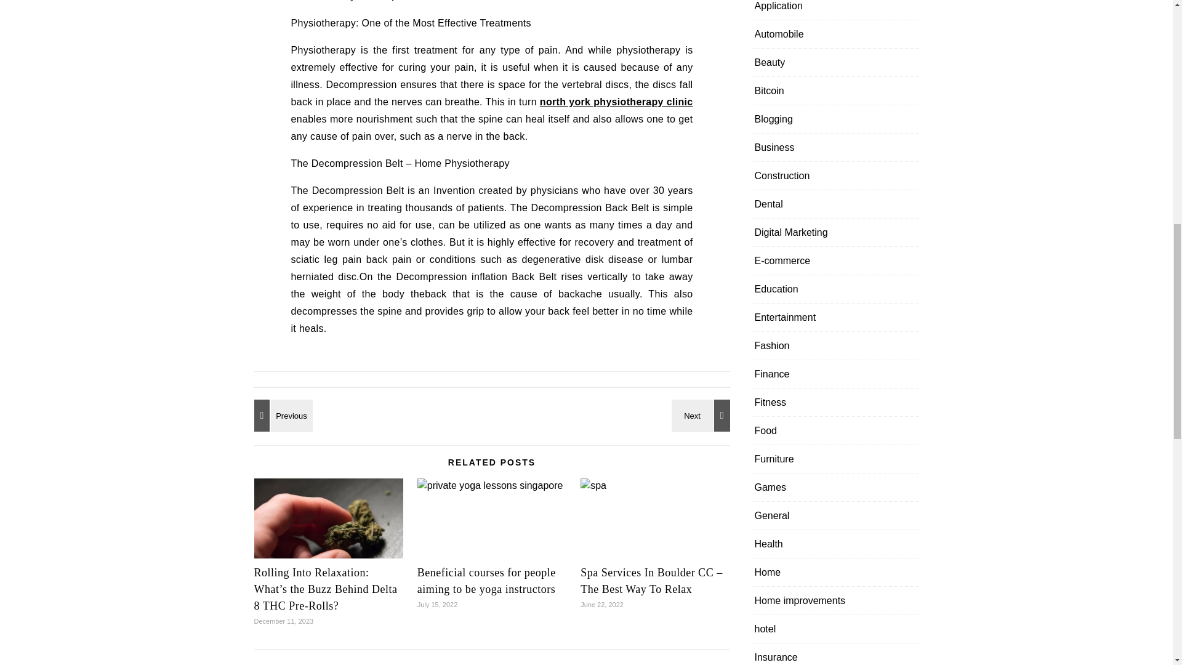 This screenshot has width=1182, height=665. I want to click on Automobile, so click(779, 34).